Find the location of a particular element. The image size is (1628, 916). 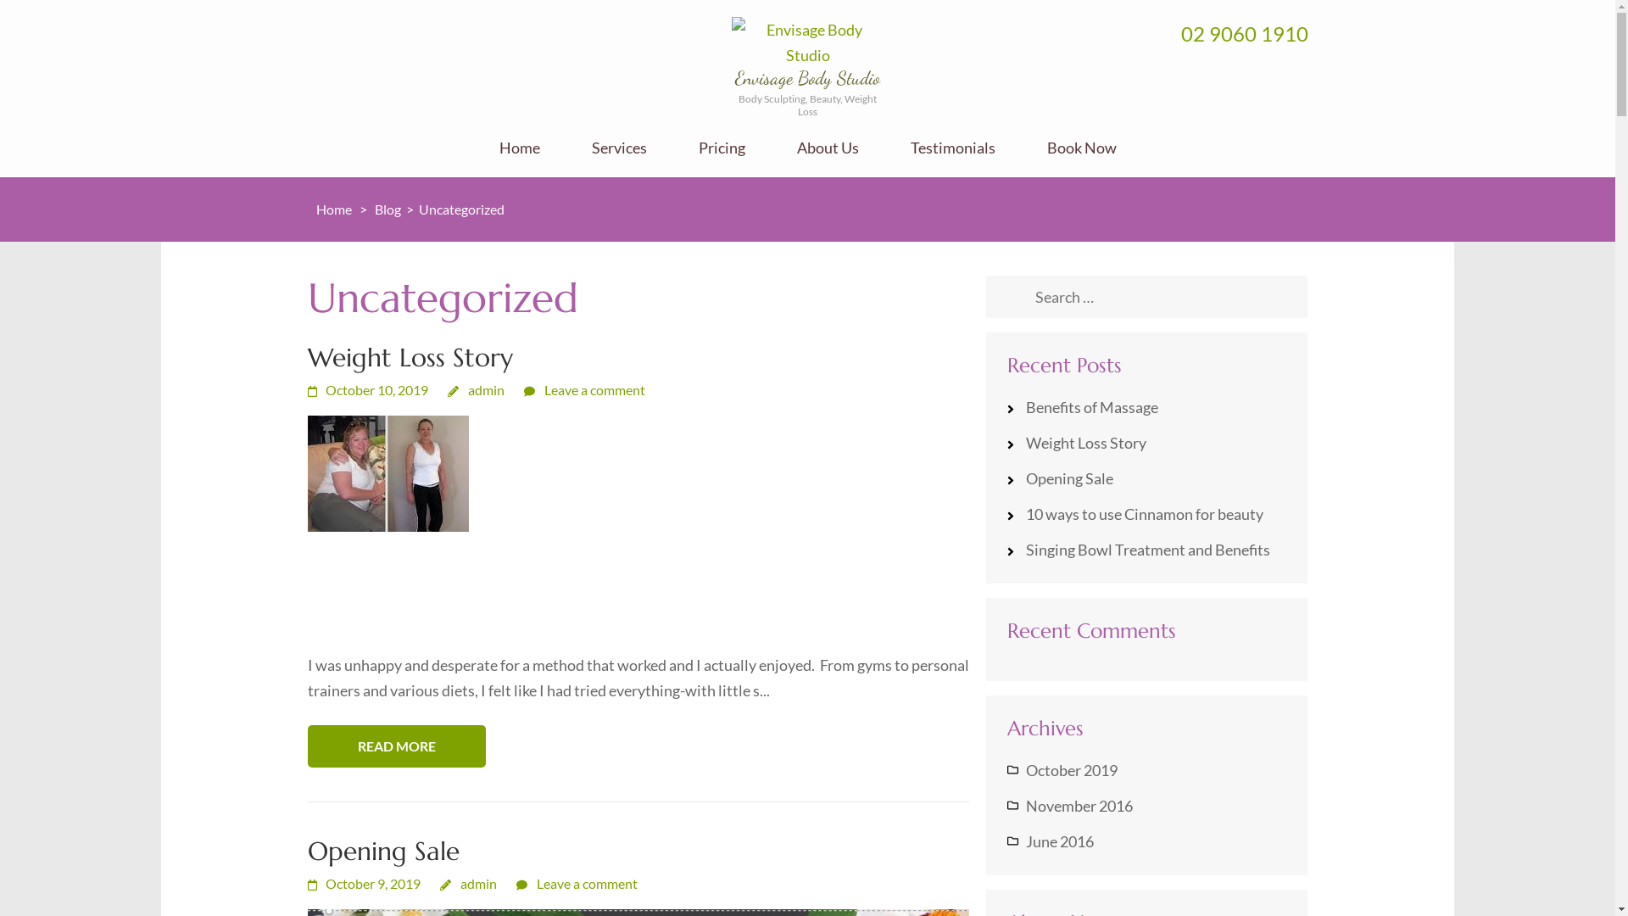

October 2019 is located at coordinates (1072, 770).